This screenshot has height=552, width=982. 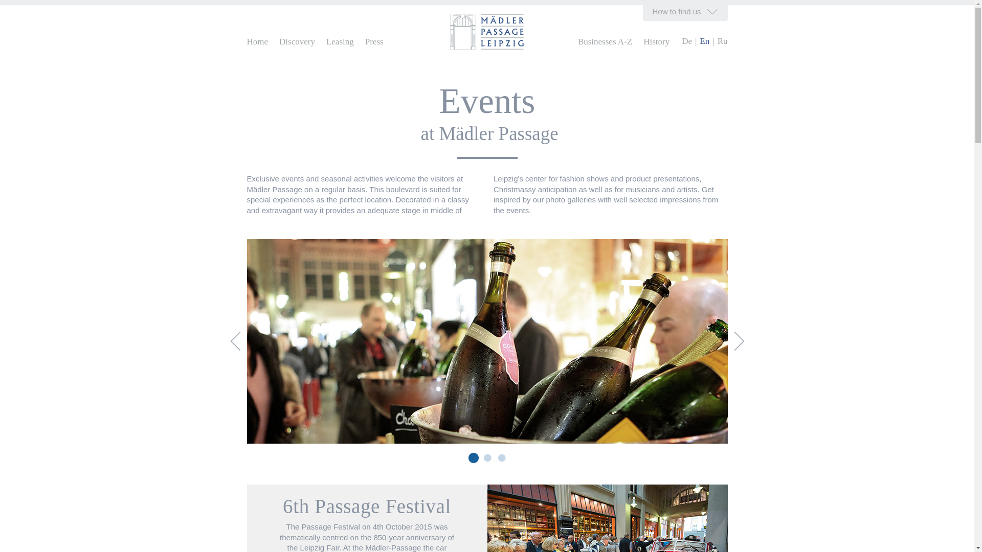 I want to click on Ru, so click(x=722, y=41).